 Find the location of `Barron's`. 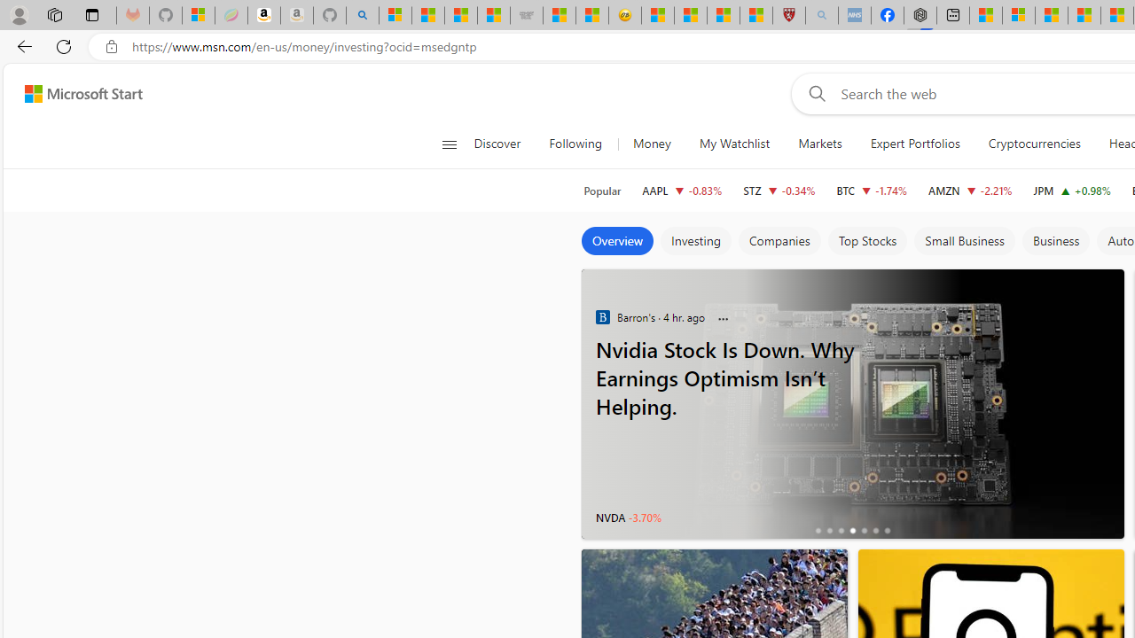

Barron's is located at coordinates (602, 316).